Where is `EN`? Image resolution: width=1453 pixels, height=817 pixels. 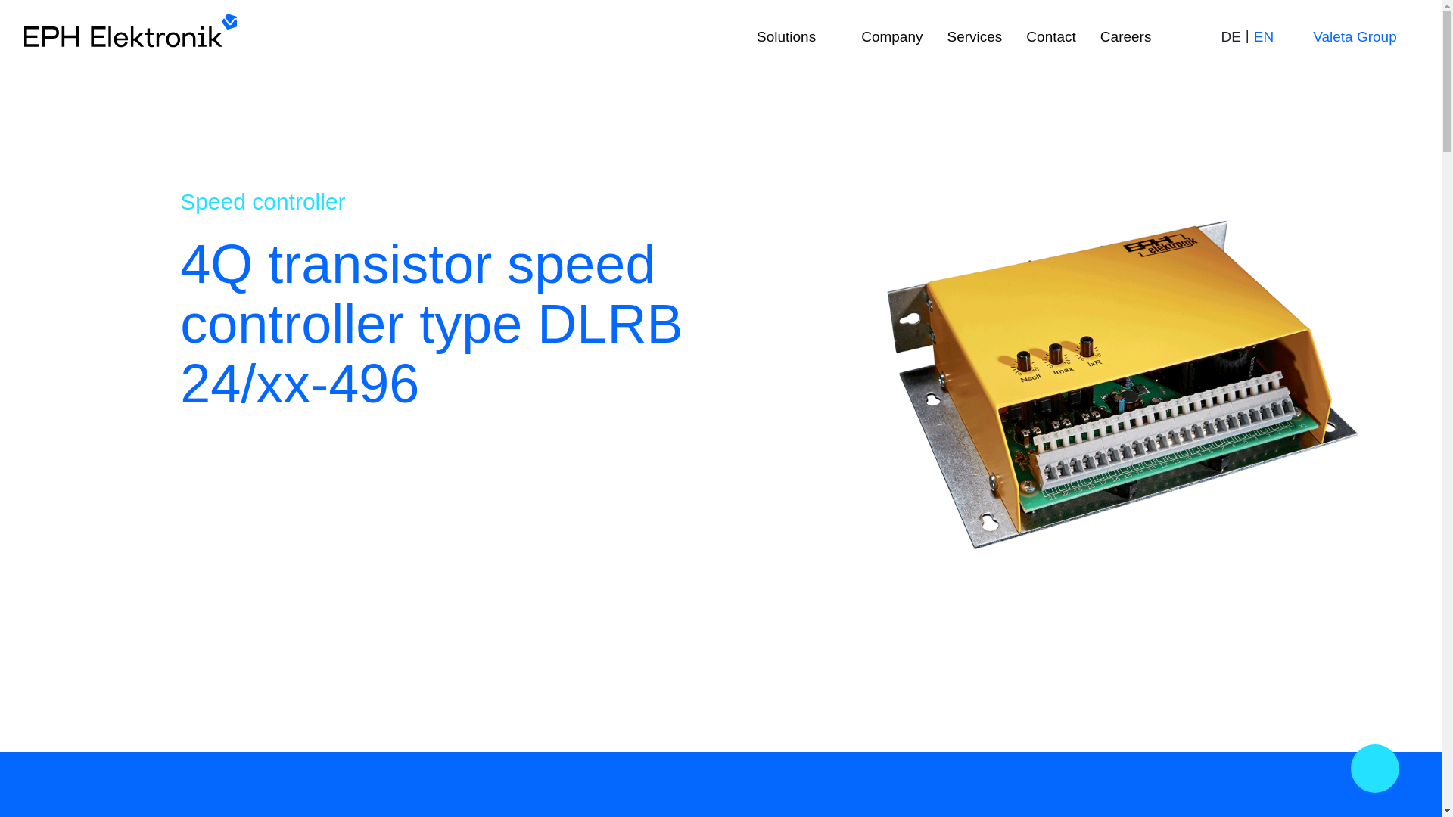 EN is located at coordinates (1264, 36).